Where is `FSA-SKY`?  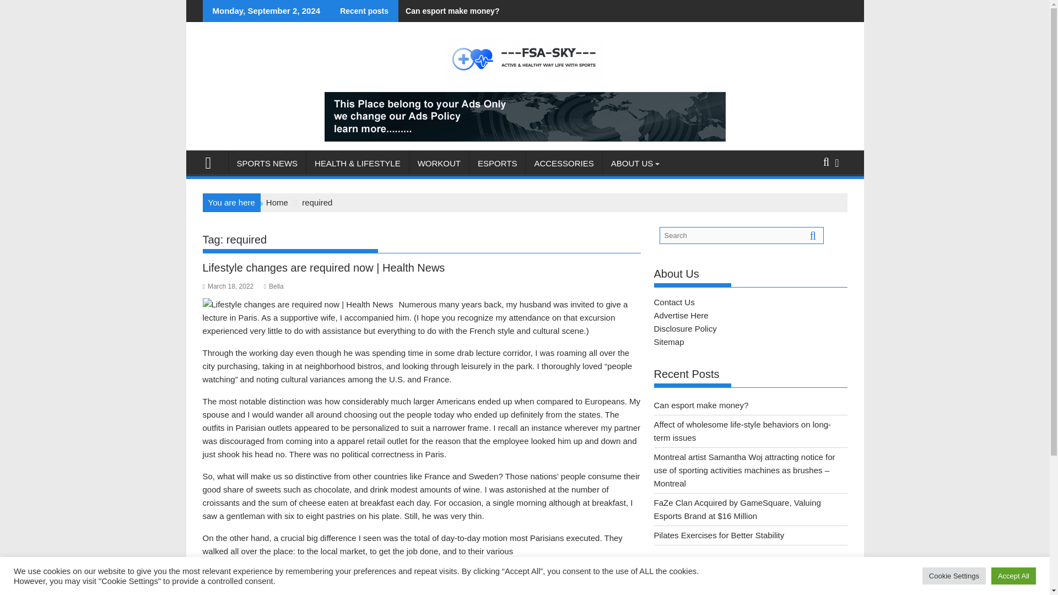
FSA-SKY is located at coordinates (213, 161).